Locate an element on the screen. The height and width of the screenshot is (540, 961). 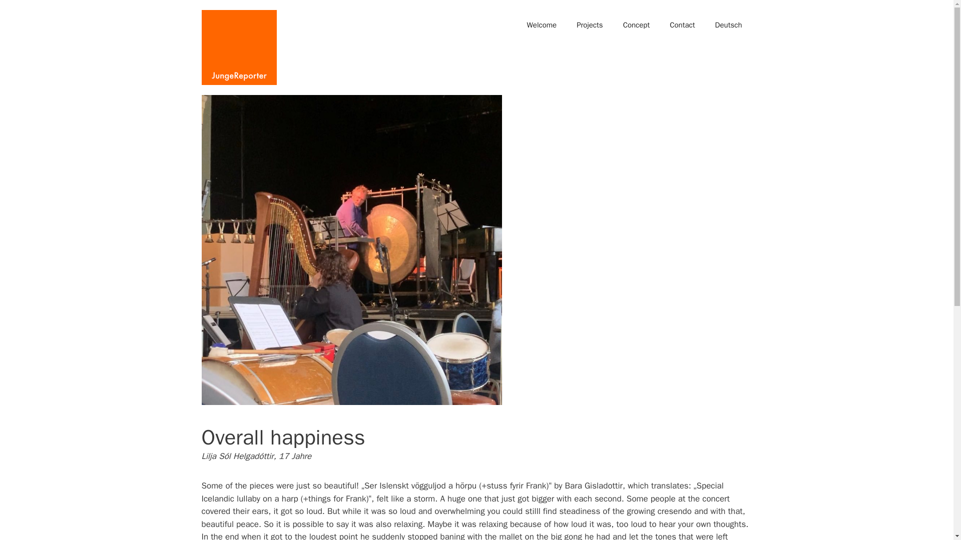
Contact is located at coordinates (682, 25).